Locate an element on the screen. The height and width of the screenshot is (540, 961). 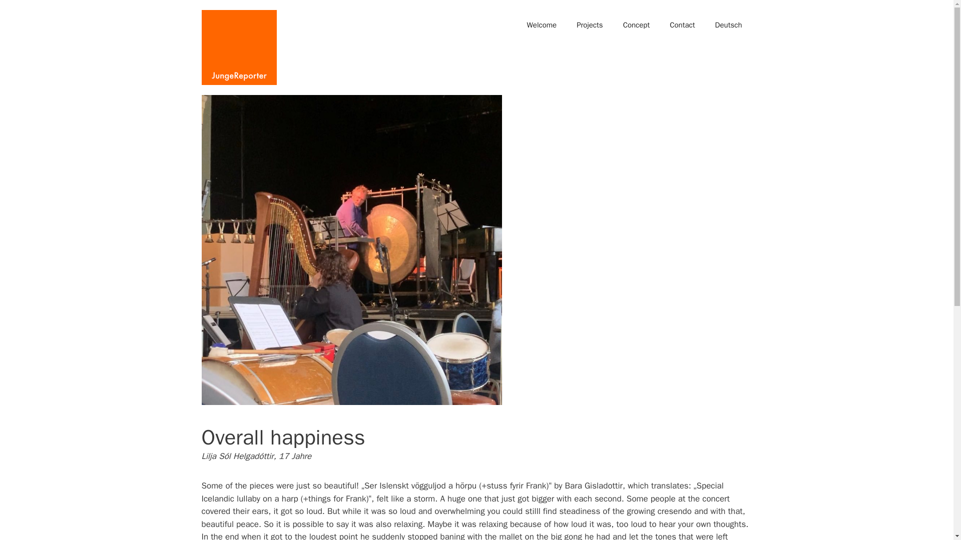
Contact is located at coordinates (682, 25).